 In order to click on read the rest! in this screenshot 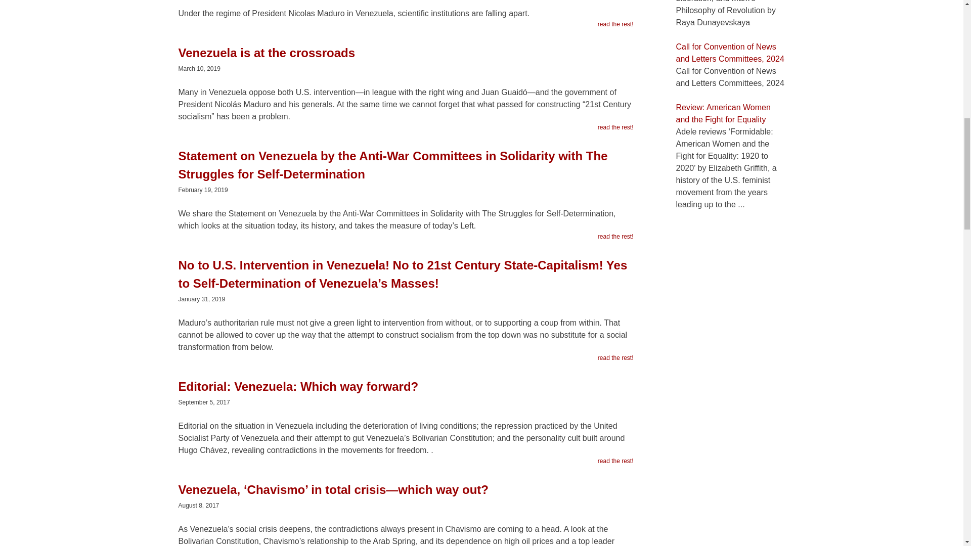, I will do `click(616, 127)`.